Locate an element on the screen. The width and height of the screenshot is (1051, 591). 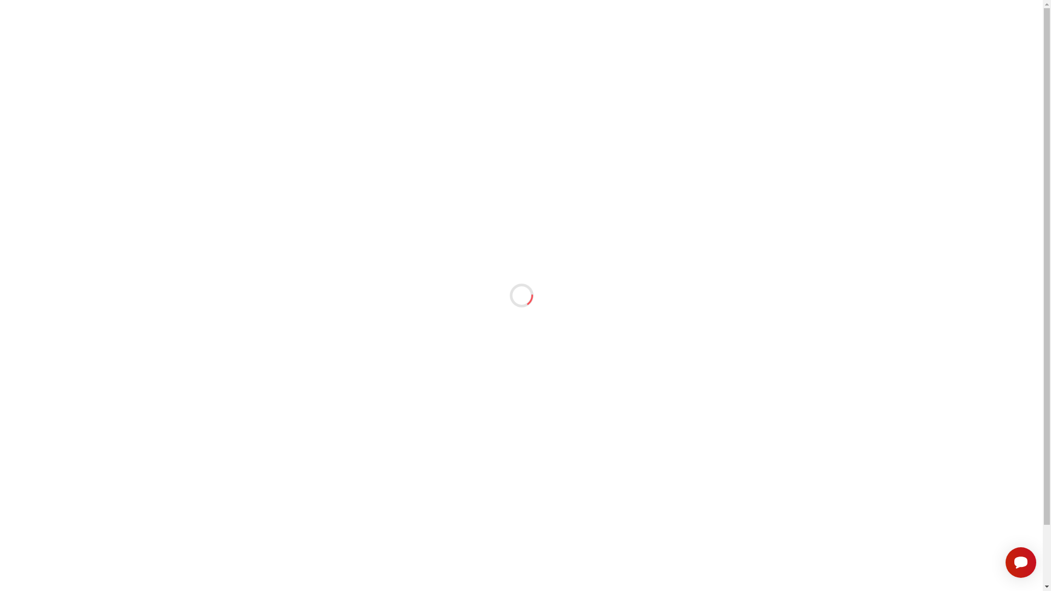
Randonneurs.nl is located at coordinates (285, 72).